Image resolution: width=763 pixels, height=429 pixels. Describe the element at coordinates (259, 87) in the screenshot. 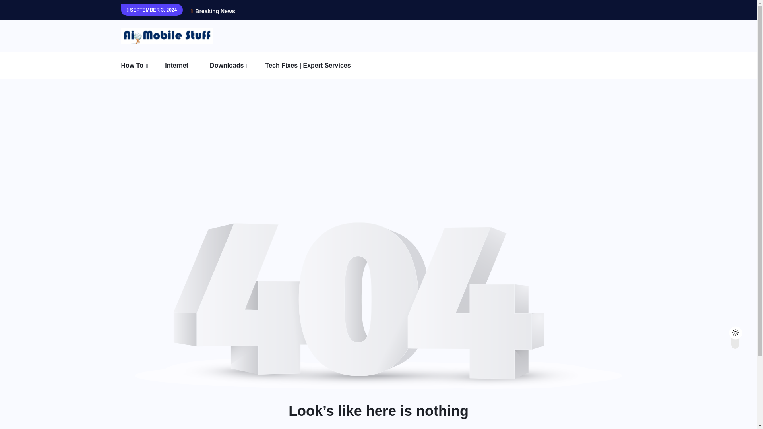

I see `Wallpapers` at that location.